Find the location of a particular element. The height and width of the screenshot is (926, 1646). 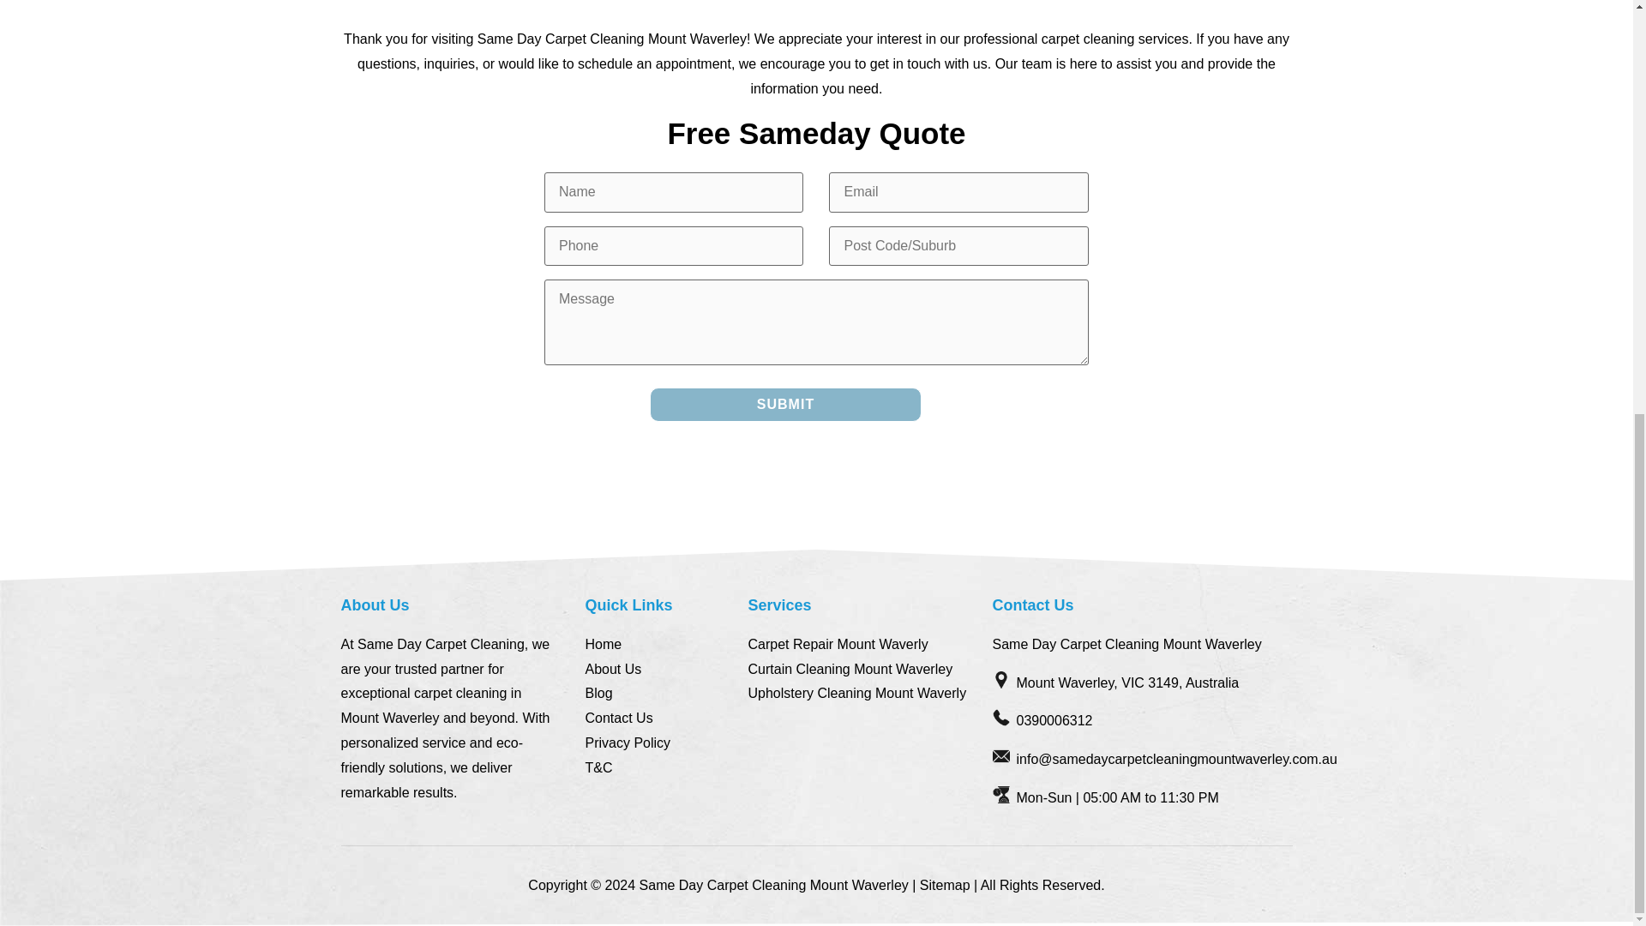

Home is located at coordinates (603, 645).